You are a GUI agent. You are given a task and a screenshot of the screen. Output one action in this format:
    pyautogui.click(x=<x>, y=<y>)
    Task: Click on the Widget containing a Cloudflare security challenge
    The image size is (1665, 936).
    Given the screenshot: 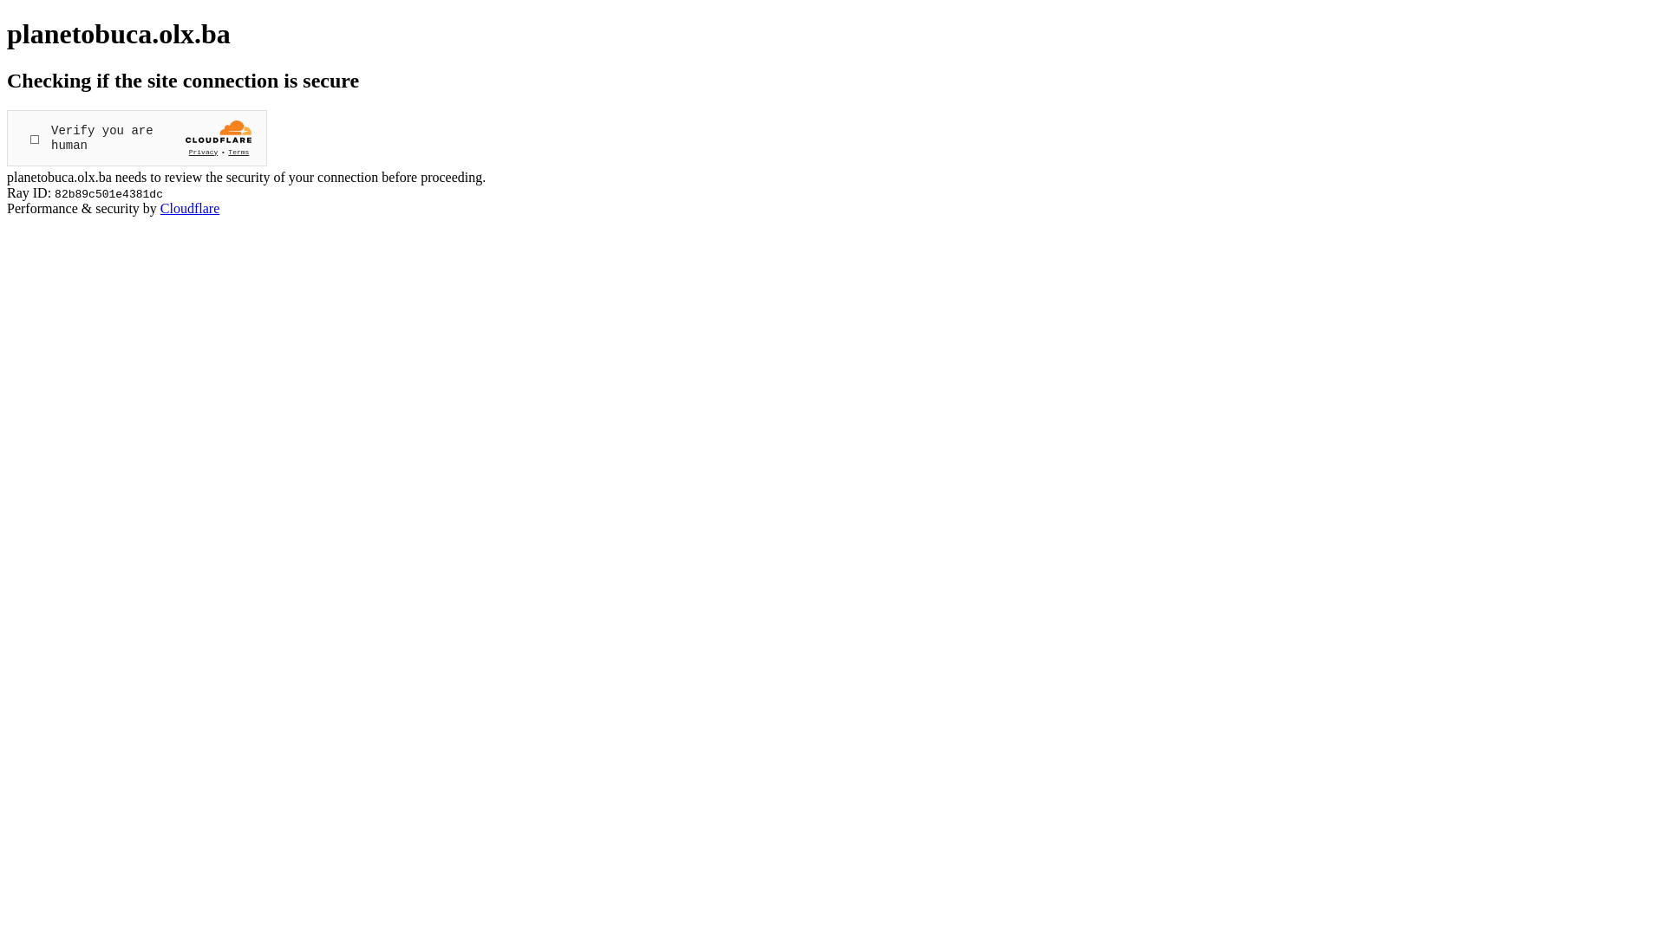 What is the action you would take?
    pyautogui.click(x=137, y=139)
    